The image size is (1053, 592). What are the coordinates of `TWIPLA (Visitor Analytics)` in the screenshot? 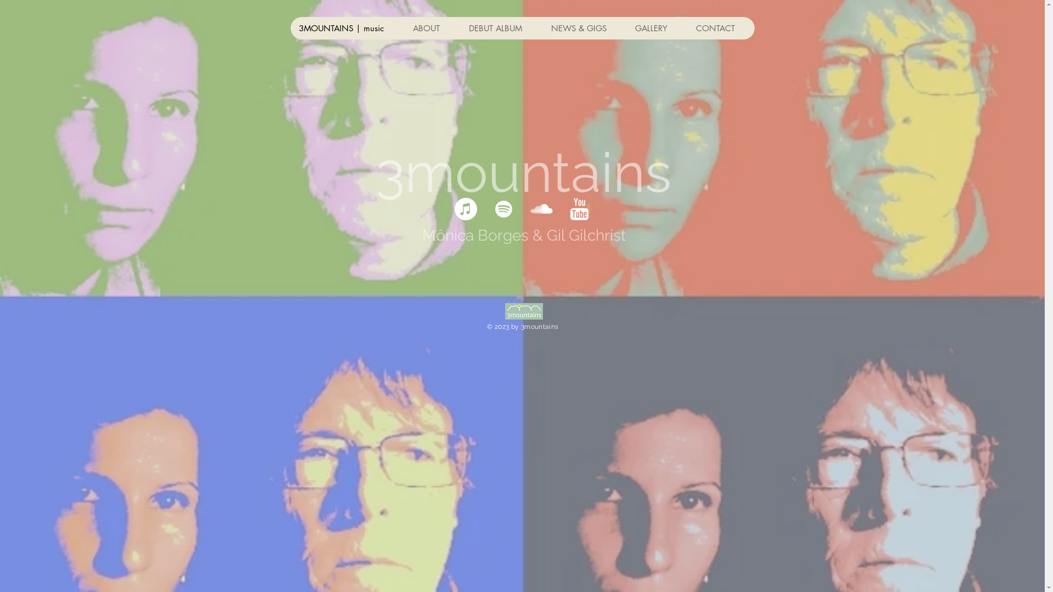 It's located at (709, 124).